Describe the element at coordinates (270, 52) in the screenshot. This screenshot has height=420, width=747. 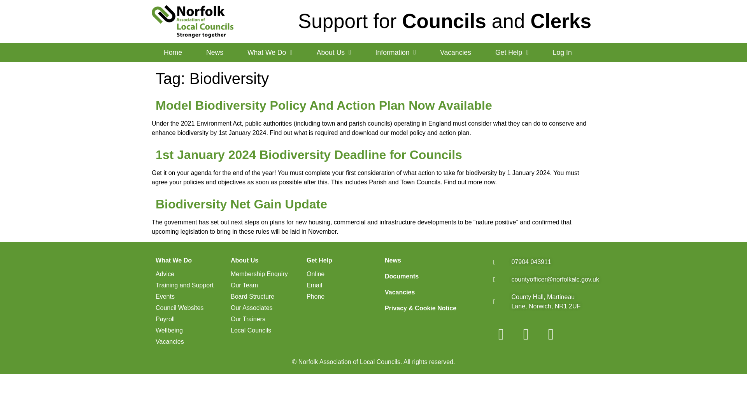
I see `What We Do` at that location.